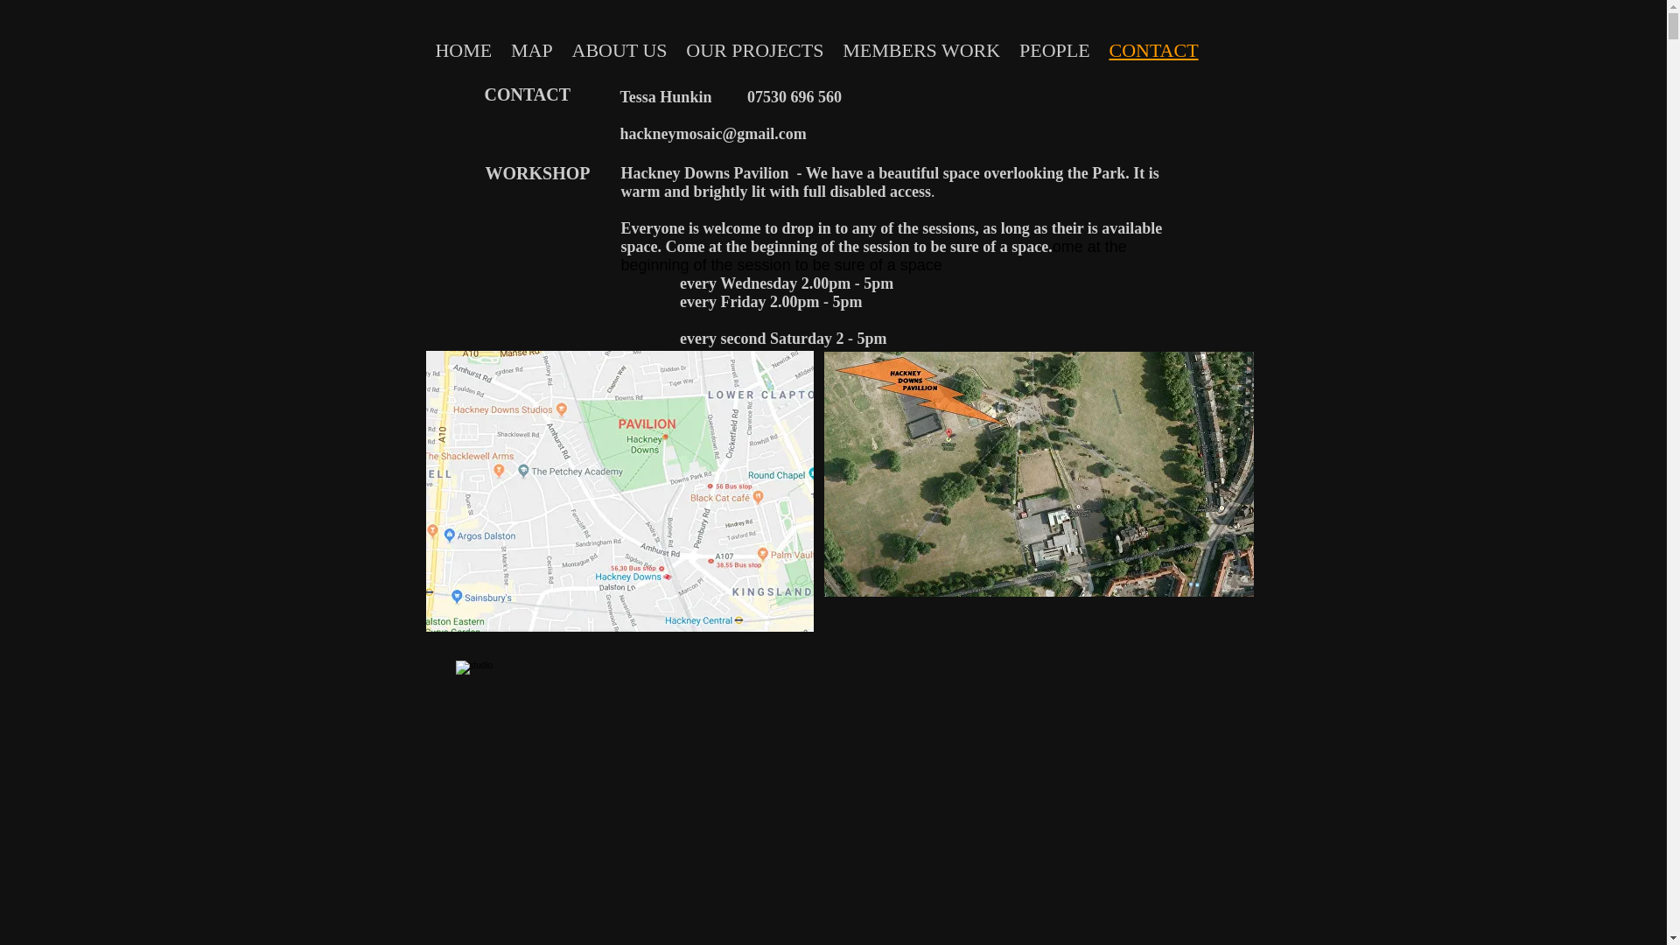 The width and height of the screenshot is (1680, 945). I want to click on MAP, so click(532, 51).